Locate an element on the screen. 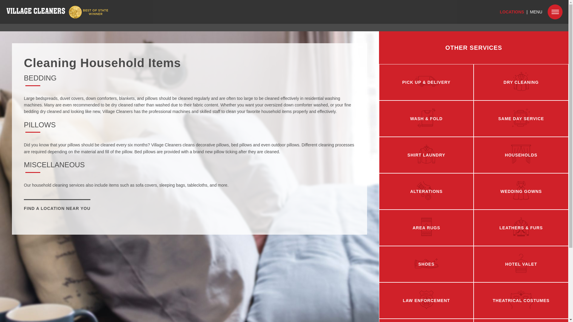 This screenshot has width=573, height=322. SAME DAY SERVICE is located at coordinates (520, 119).